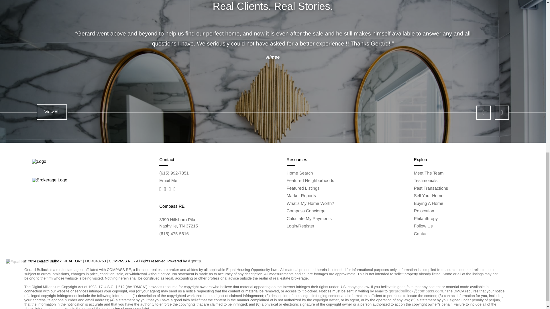 Image resolution: width=550 pixels, height=309 pixels. Describe the element at coordinates (31, 262) in the screenshot. I see `Email Me` at that location.